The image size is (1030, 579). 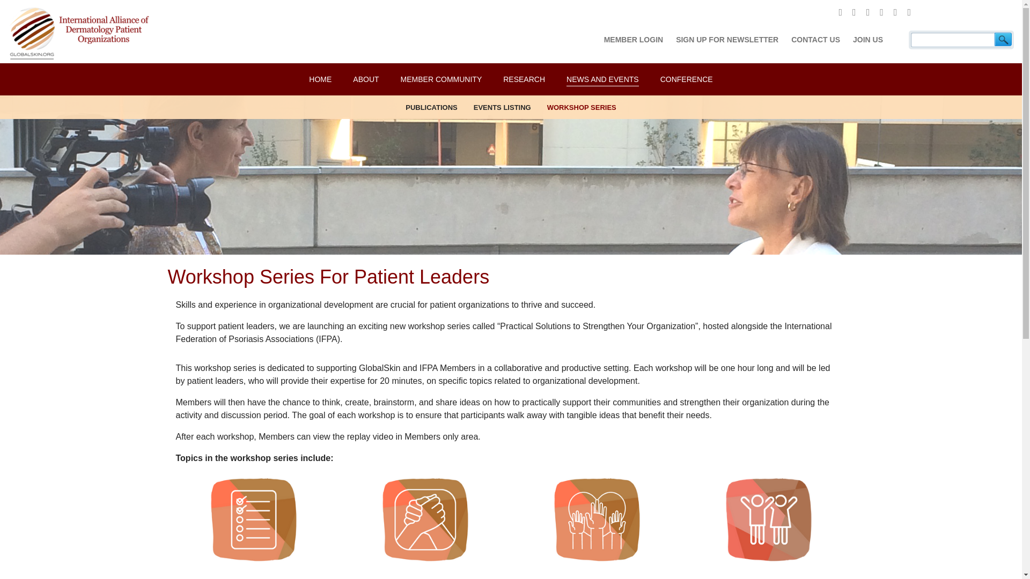 What do you see at coordinates (320, 79) in the screenshot?
I see `HOME` at bounding box center [320, 79].